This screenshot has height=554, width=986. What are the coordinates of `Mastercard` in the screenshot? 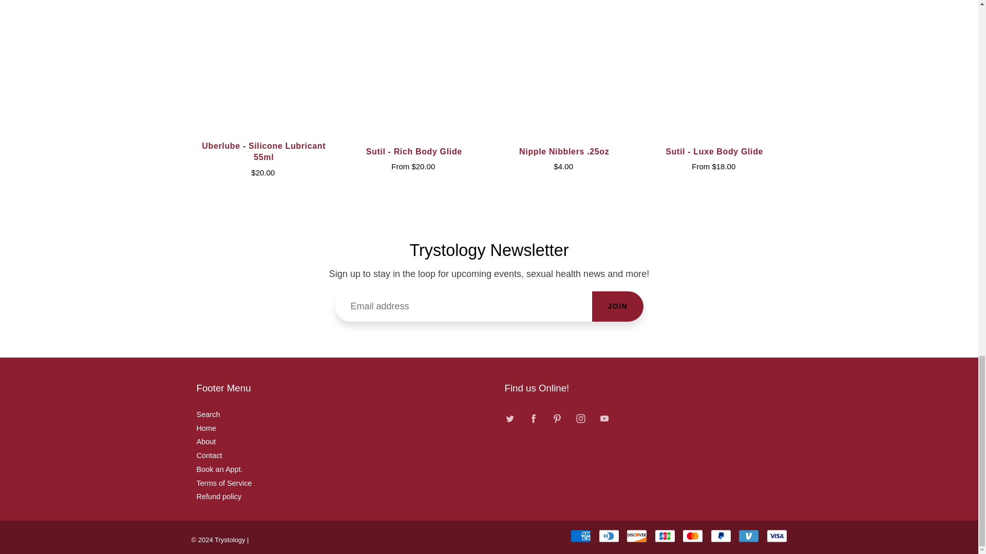 It's located at (692, 536).